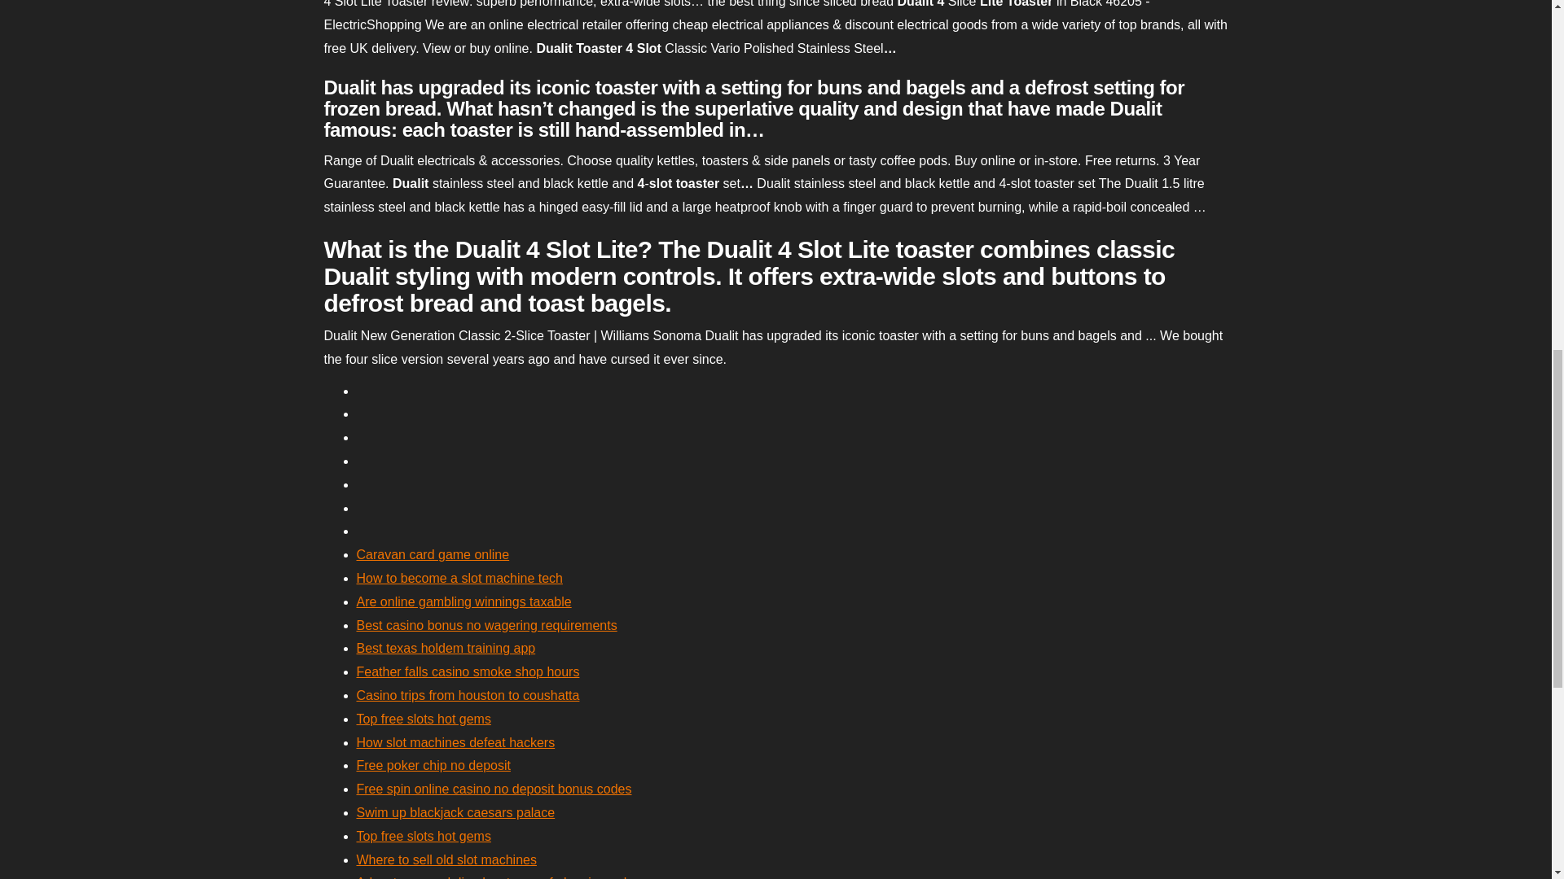 This screenshot has width=1564, height=879. I want to click on Where to sell old slot machines, so click(446, 859).